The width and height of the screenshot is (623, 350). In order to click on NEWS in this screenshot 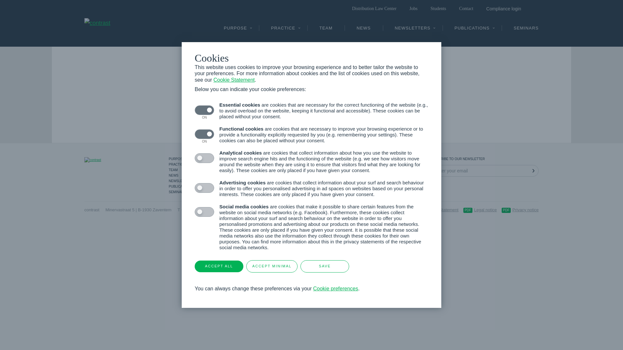, I will do `click(364, 30)`.